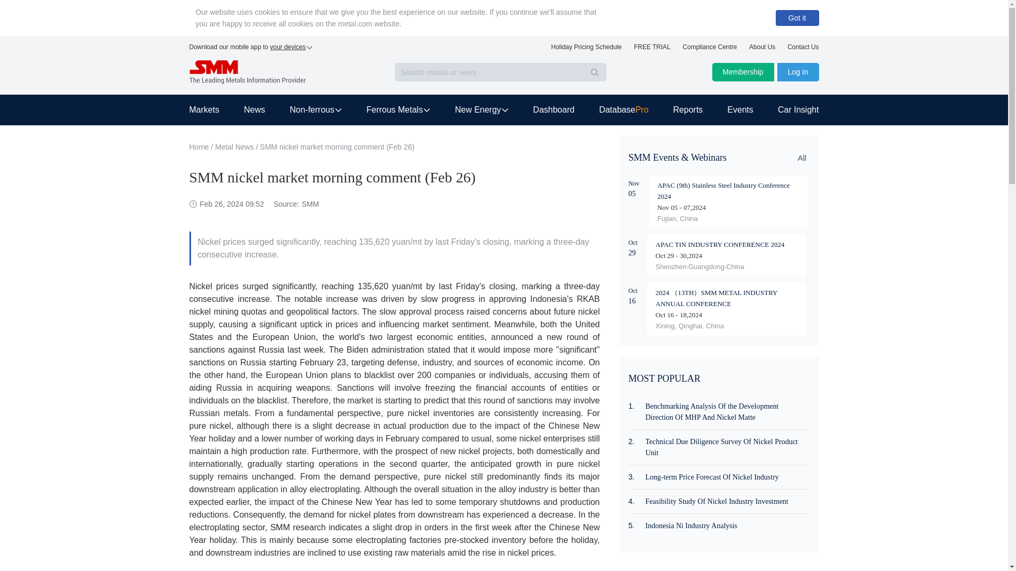 Image resolution: width=1016 pixels, height=571 pixels. Describe the element at coordinates (762, 50) in the screenshot. I see `About Us` at that location.